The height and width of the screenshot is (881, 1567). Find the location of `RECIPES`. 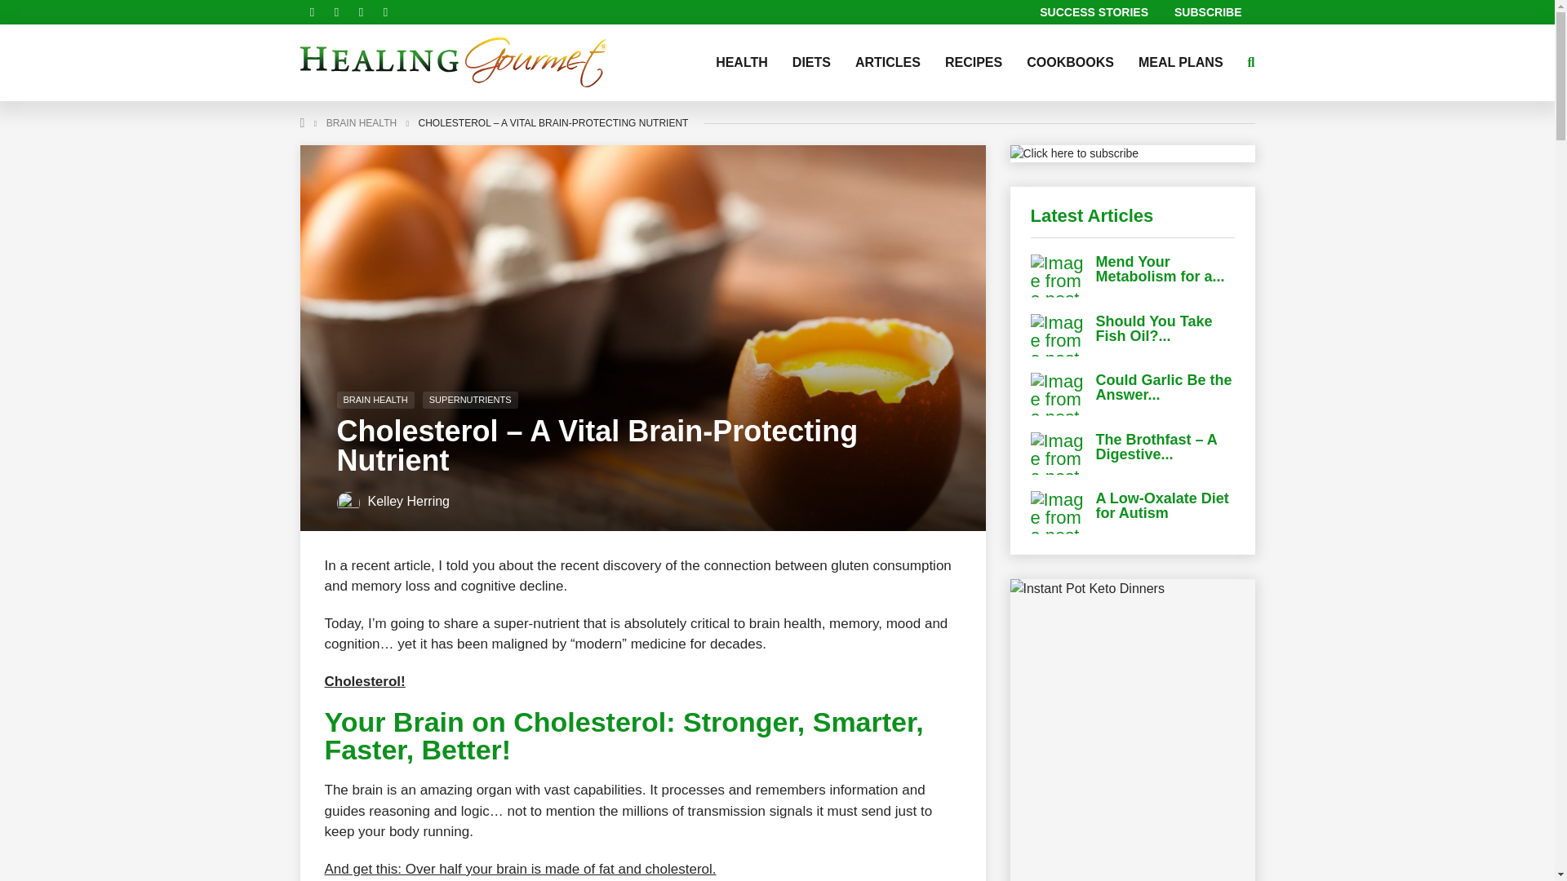

RECIPES is located at coordinates (973, 63).